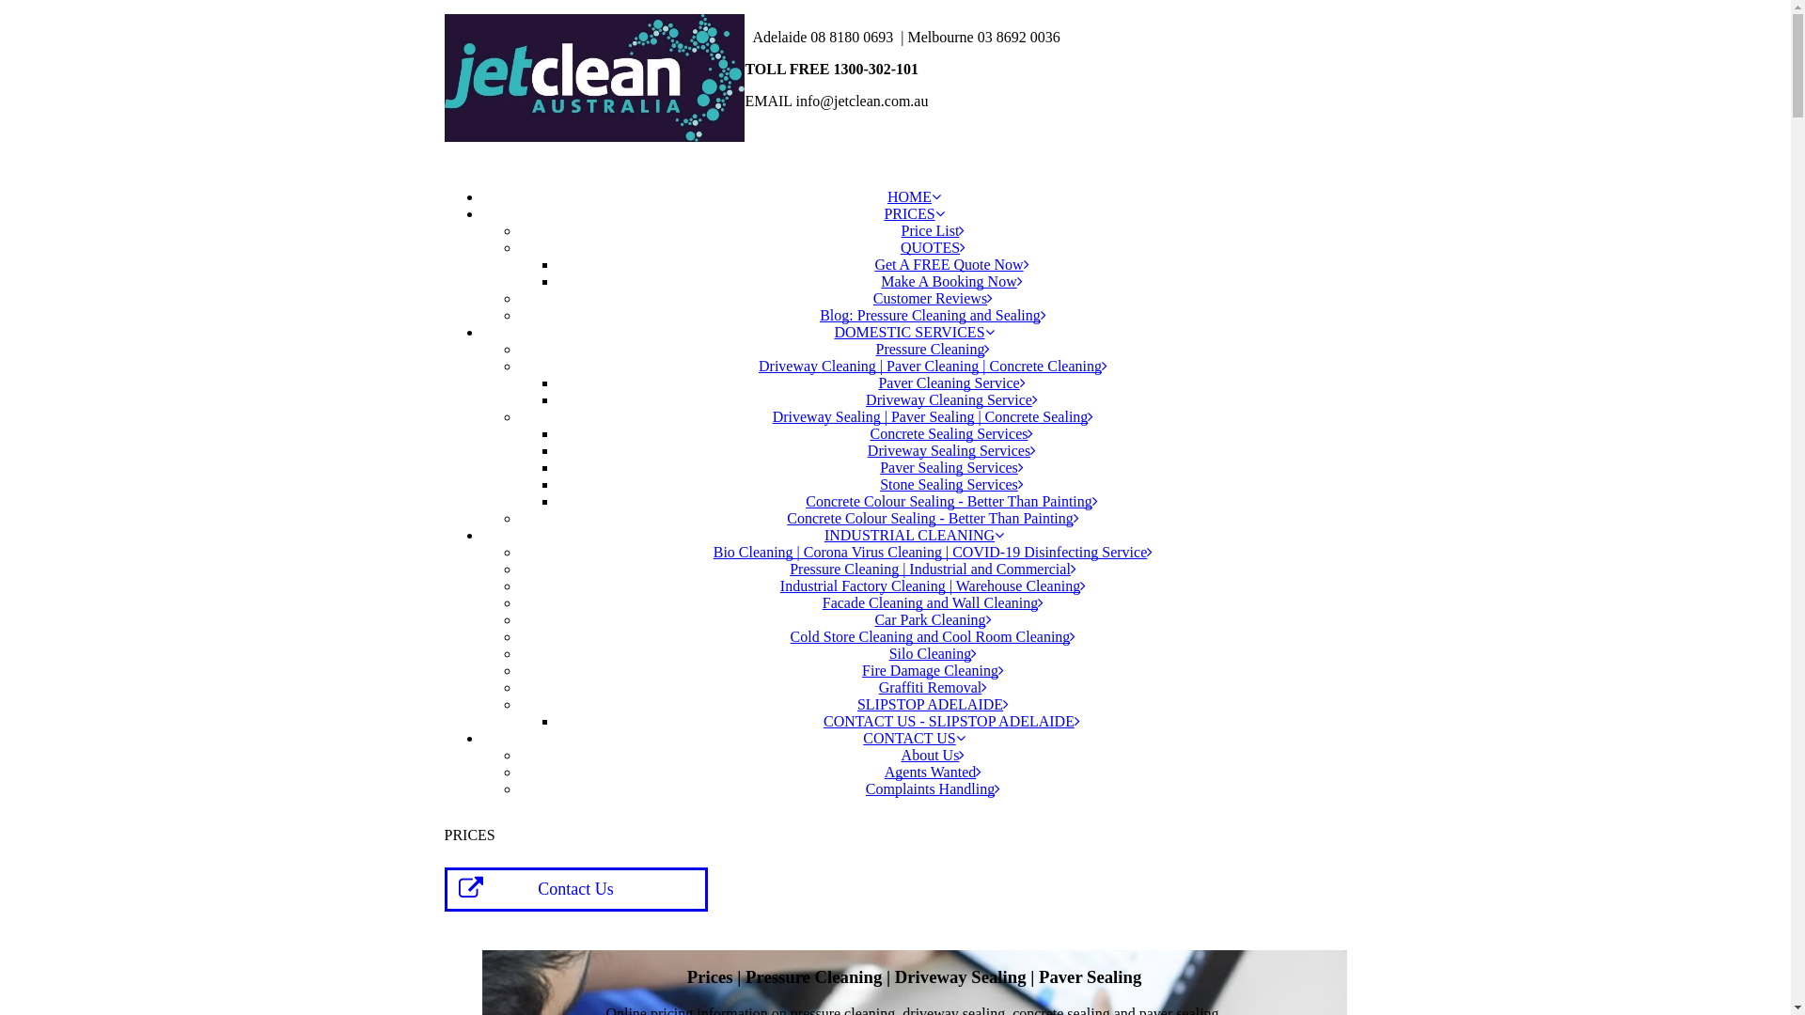 Image resolution: width=1805 pixels, height=1015 pixels. I want to click on CONTACT US - SLIPSTOP ADELAIDE, so click(951, 721).